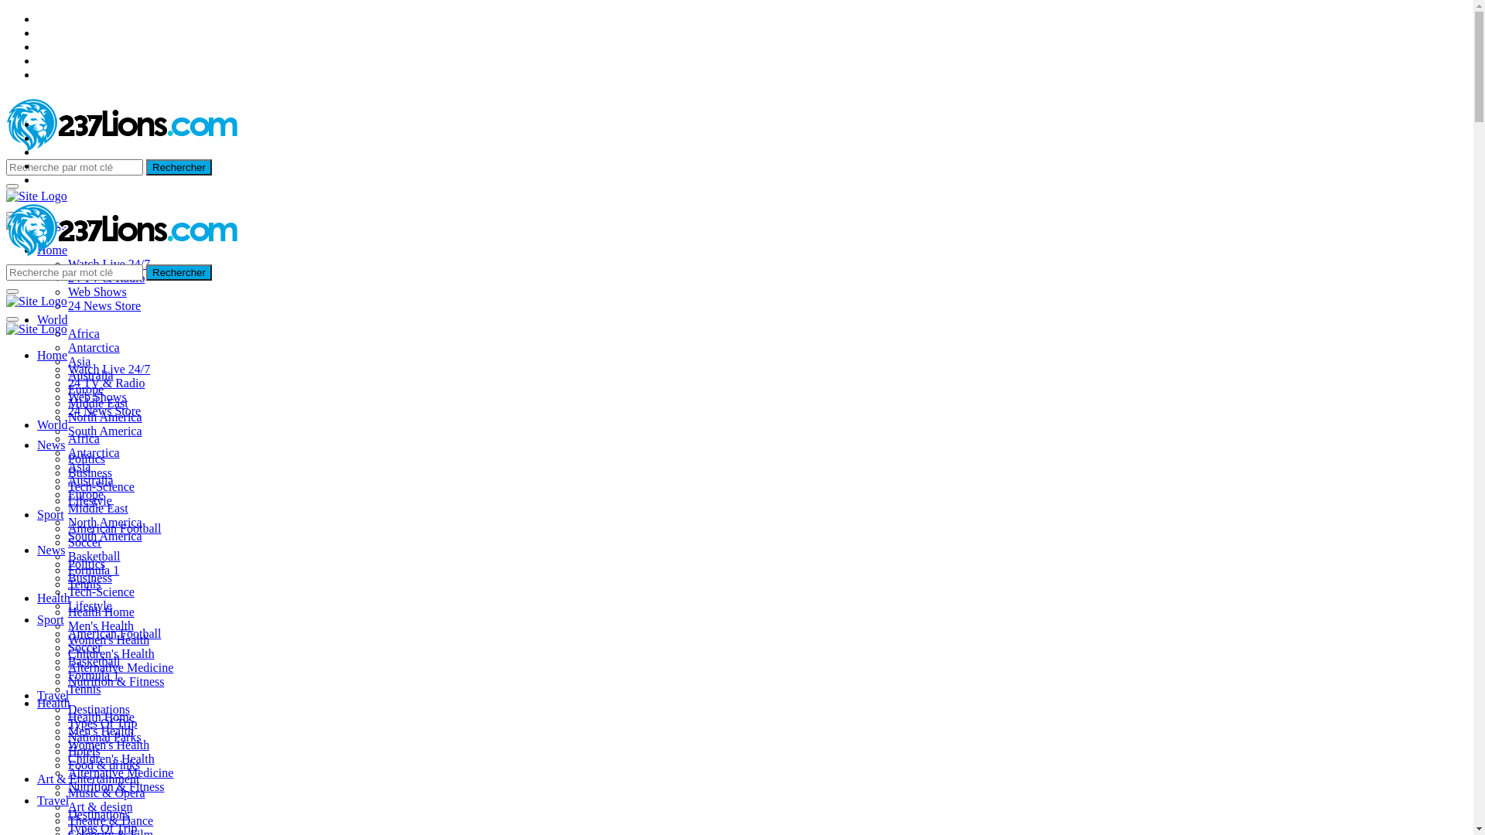  What do you see at coordinates (87, 459) in the screenshot?
I see `Politics` at bounding box center [87, 459].